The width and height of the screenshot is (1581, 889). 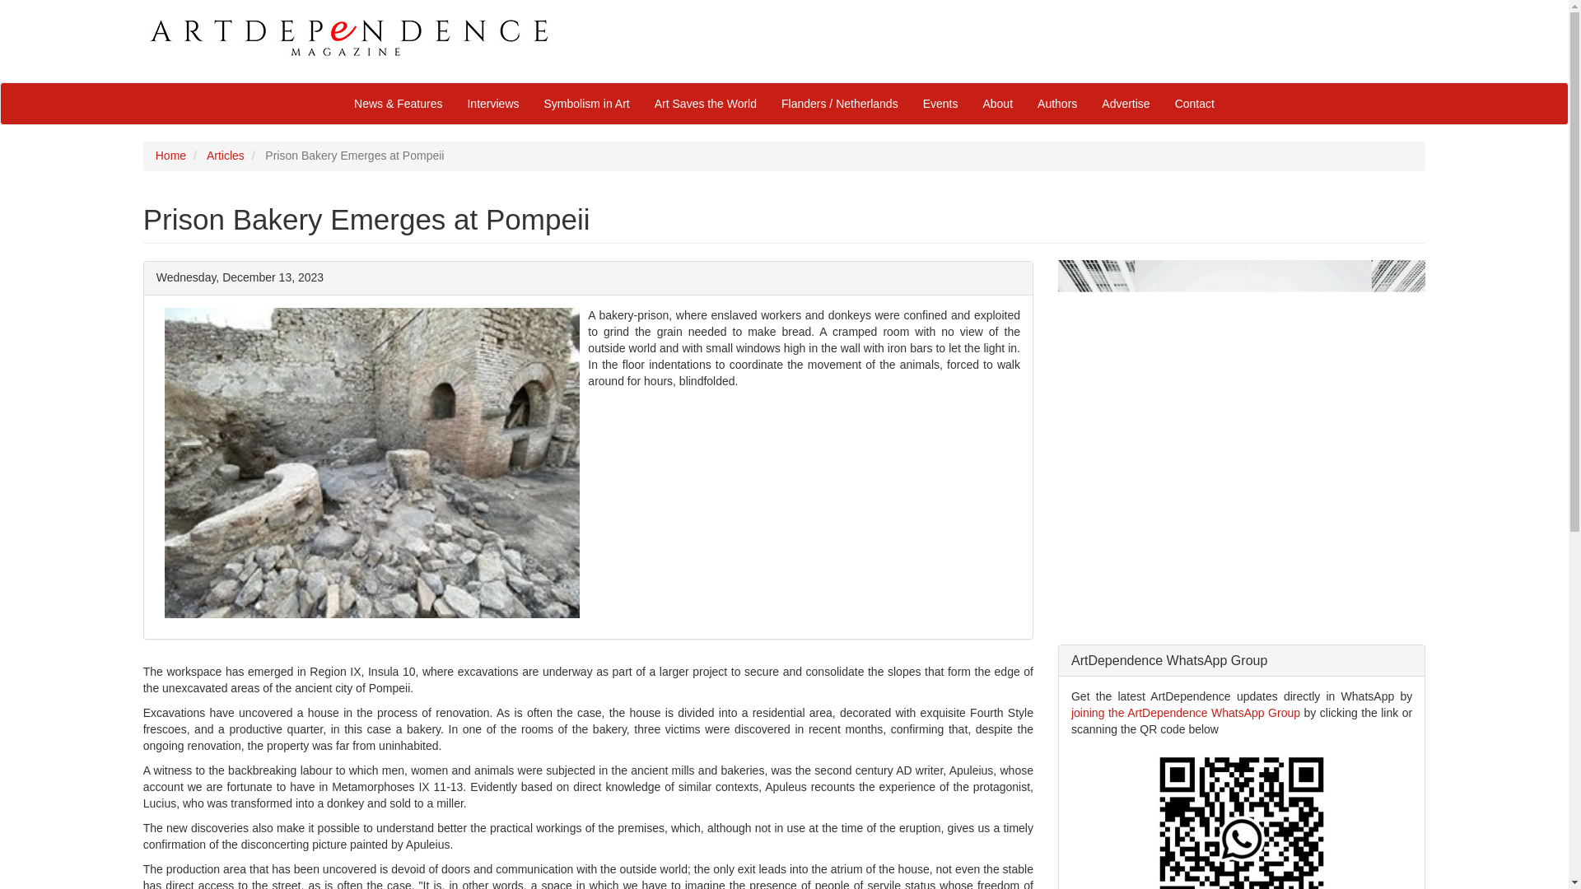 What do you see at coordinates (1056, 104) in the screenshot?
I see `Authors` at bounding box center [1056, 104].